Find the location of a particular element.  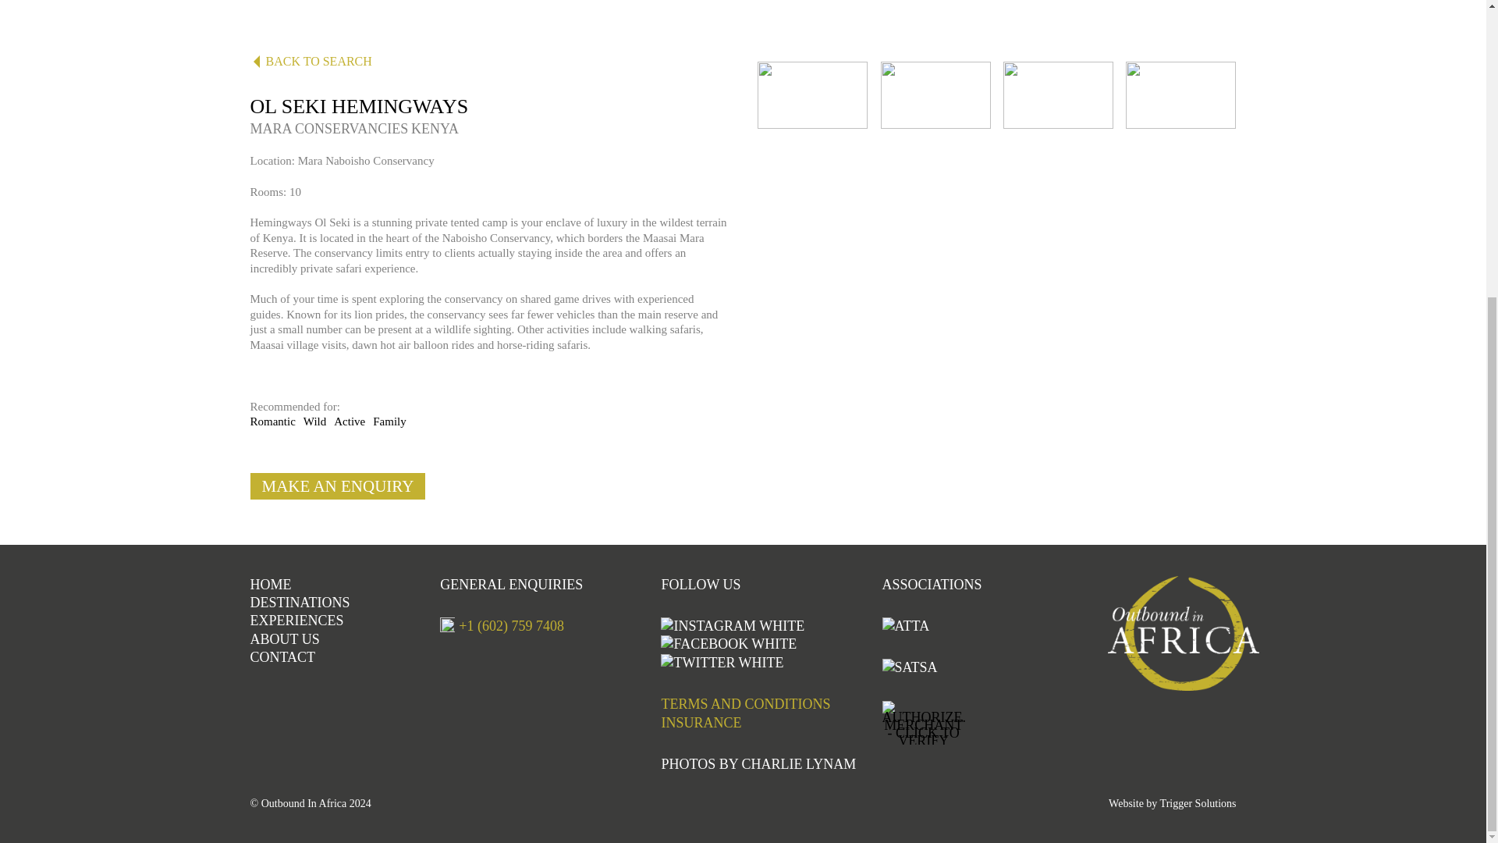

MAKE AN ENQUIRY is located at coordinates (337, 486).